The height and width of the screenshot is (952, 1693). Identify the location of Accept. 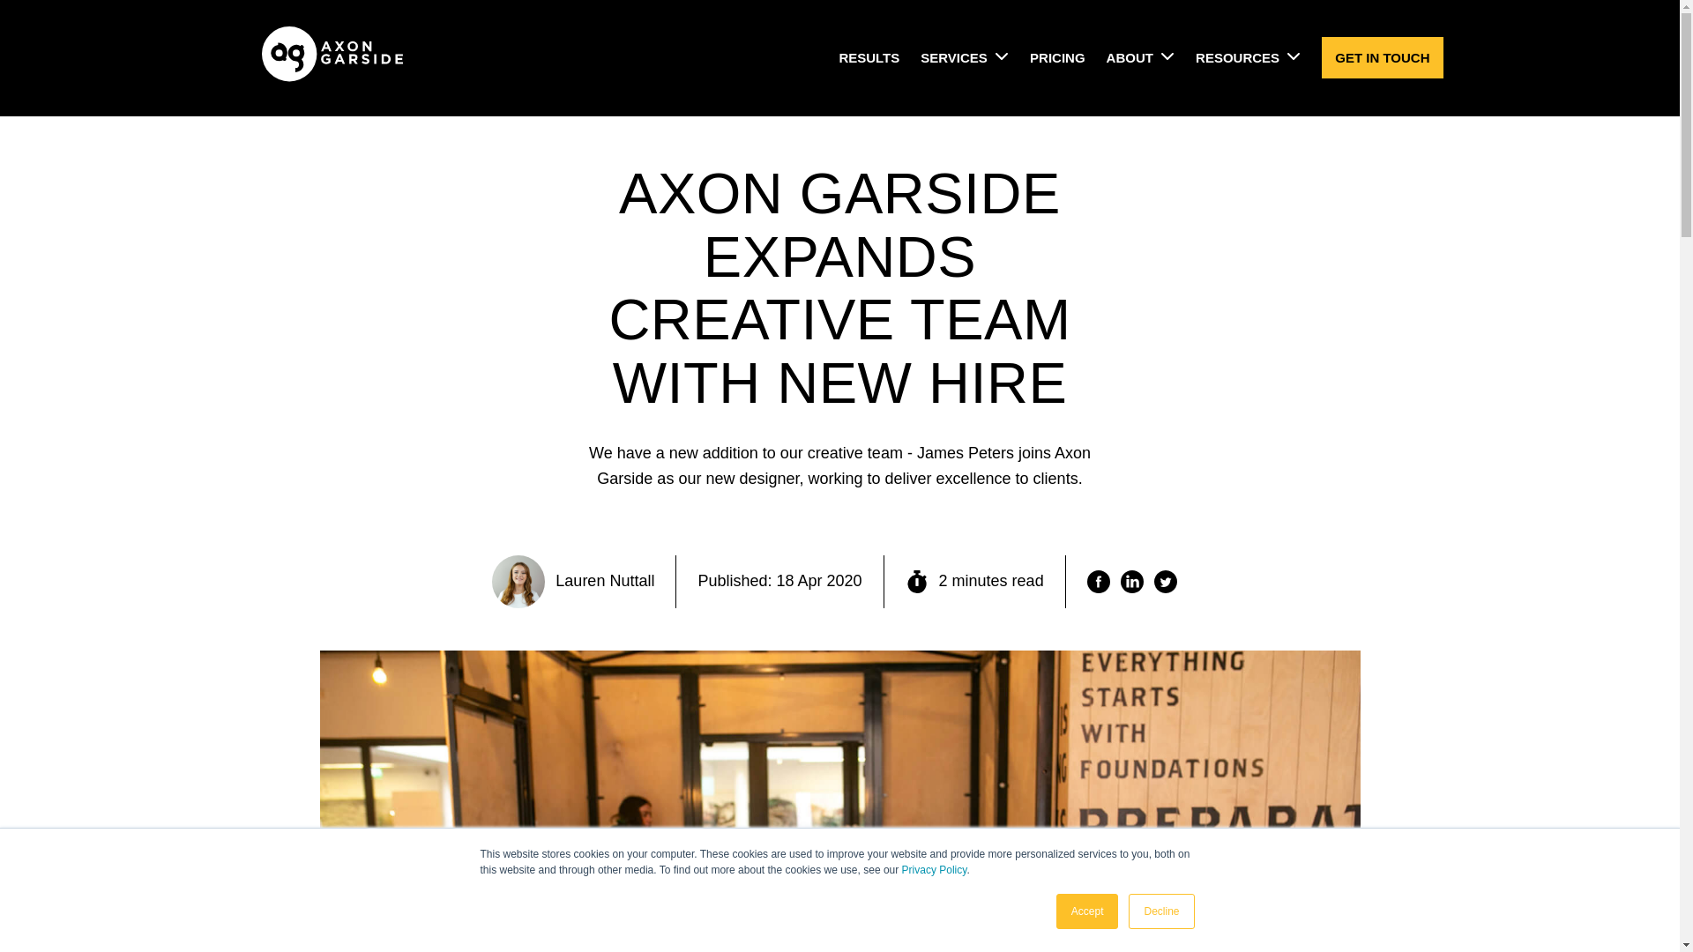
(1088, 911).